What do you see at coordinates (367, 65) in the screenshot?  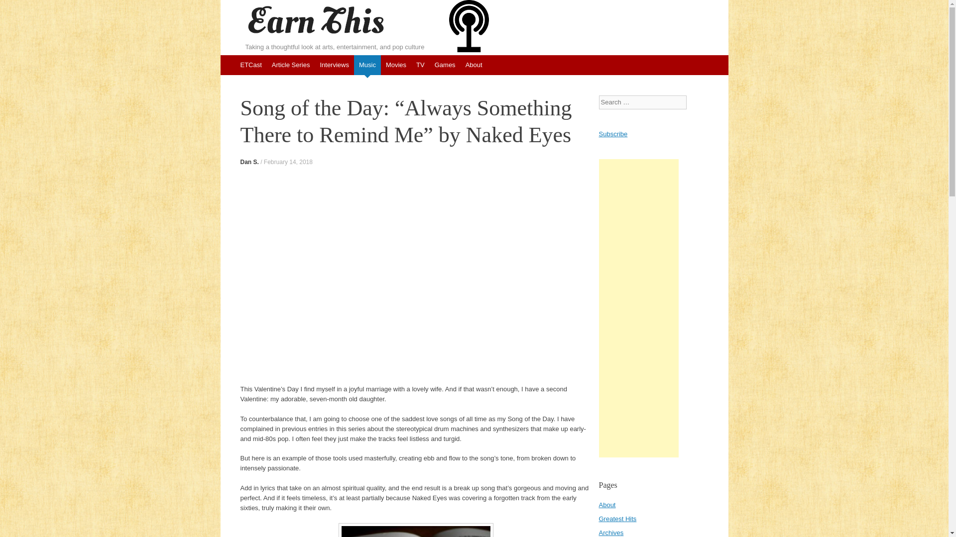 I see `Music` at bounding box center [367, 65].